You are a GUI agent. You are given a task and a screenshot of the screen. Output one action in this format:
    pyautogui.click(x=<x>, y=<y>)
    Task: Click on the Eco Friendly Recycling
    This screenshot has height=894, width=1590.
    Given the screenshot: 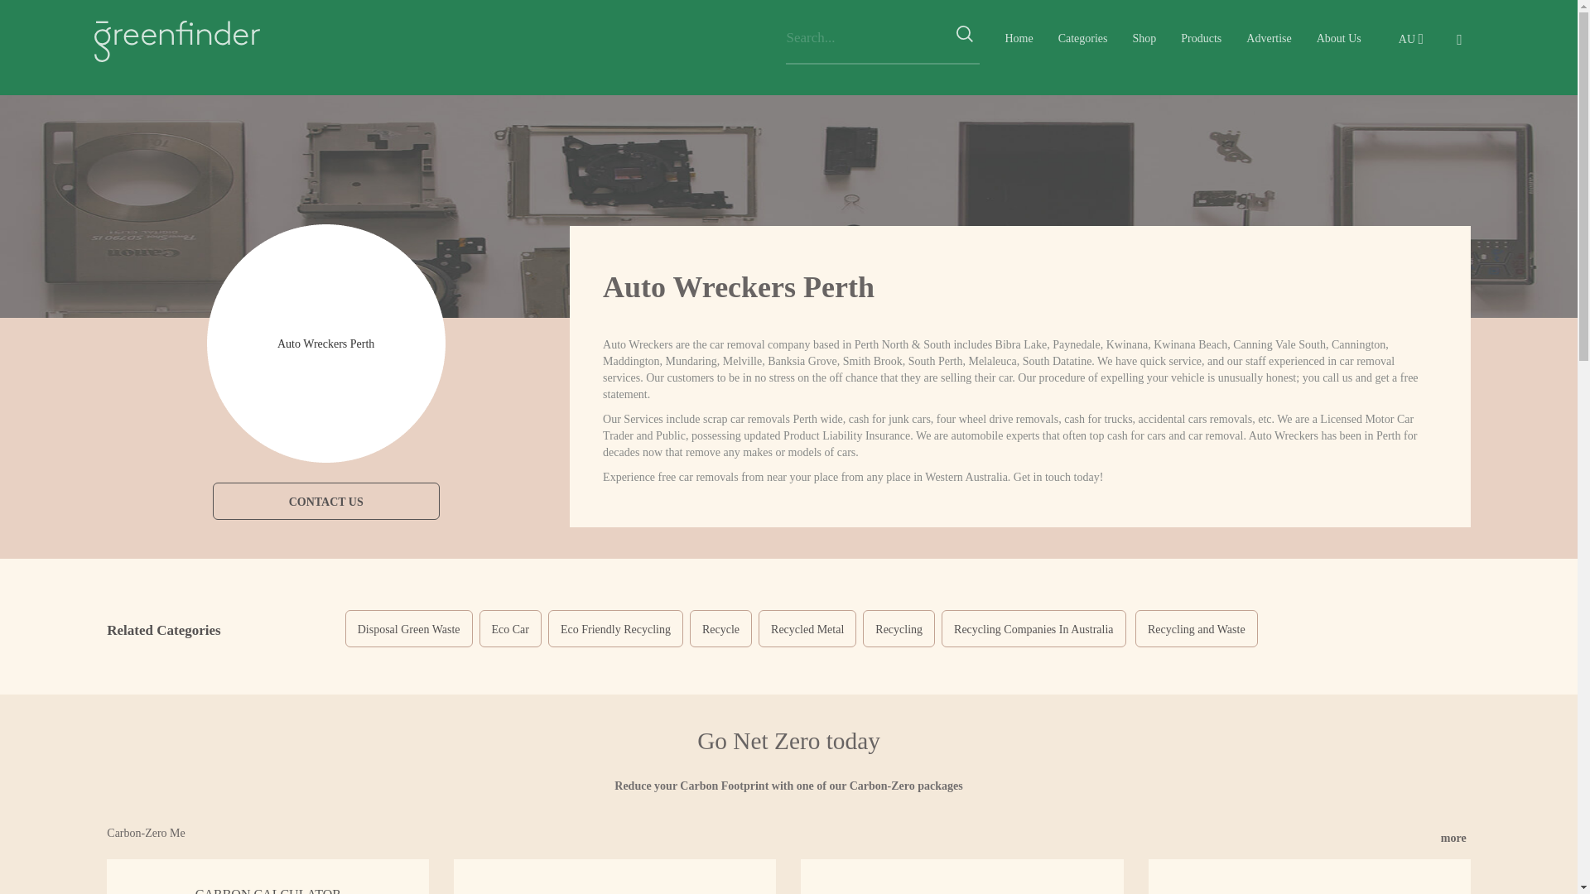 What is the action you would take?
    pyautogui.click(x=616, y=627)
    